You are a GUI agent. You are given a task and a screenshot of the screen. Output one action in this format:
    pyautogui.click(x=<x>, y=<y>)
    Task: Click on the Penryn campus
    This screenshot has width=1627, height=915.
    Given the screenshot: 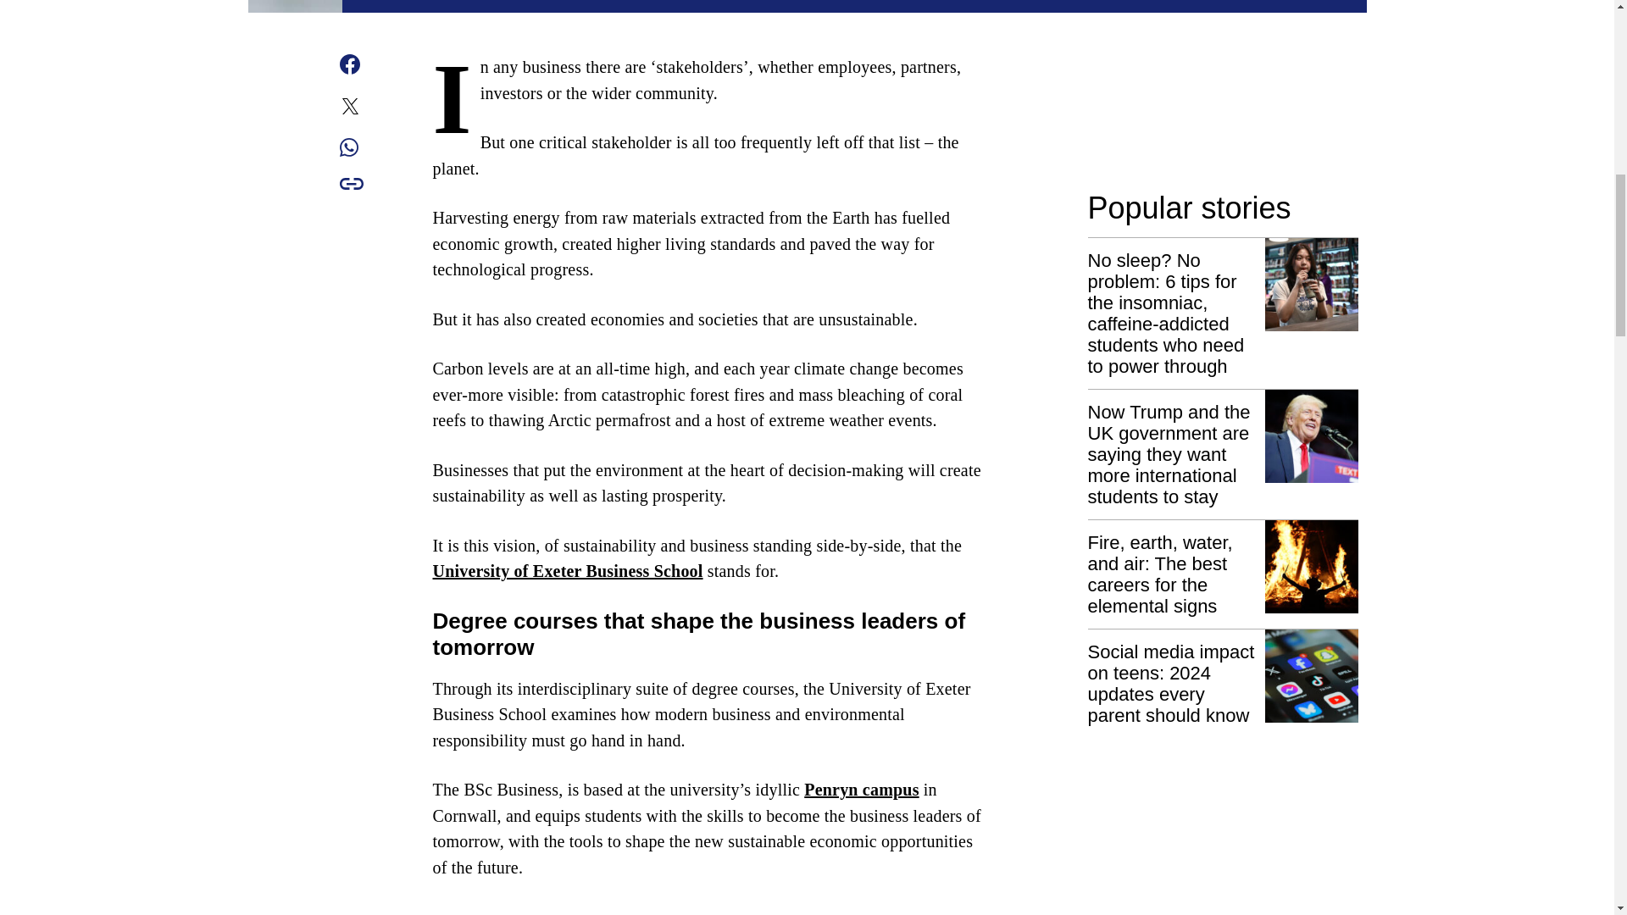 What is the action you would take?
    pyautogui.click(x=861, y=790)
    